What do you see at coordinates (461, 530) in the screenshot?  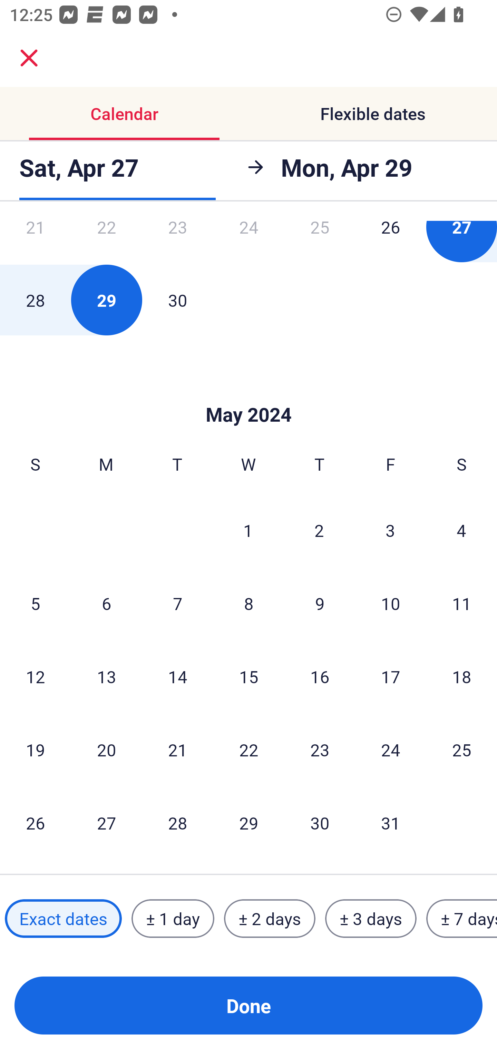 I see `4 Saturday, May 4, 2024` at bounding box center [461, 530].